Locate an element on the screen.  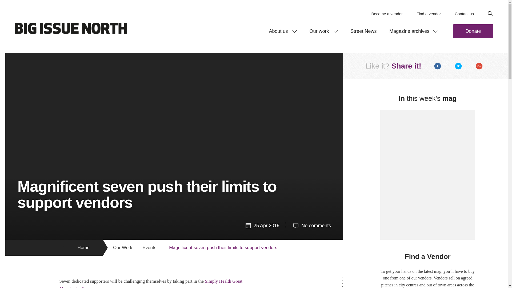
Share on Facebook is located at coordinates (438, 66).